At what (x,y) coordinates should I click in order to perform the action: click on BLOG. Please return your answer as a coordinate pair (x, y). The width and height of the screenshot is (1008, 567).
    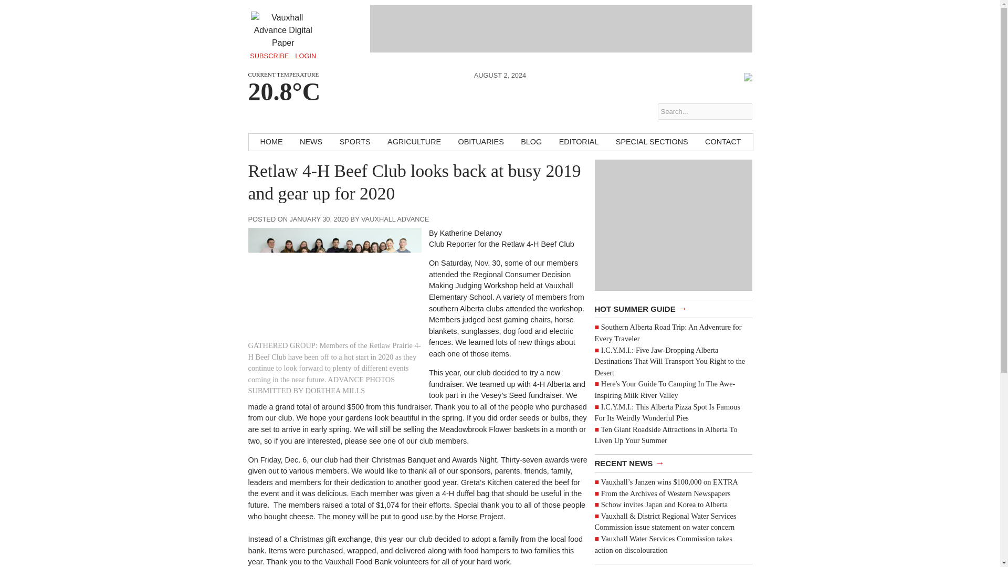
    Looking at the image, I should click on (531, 142).